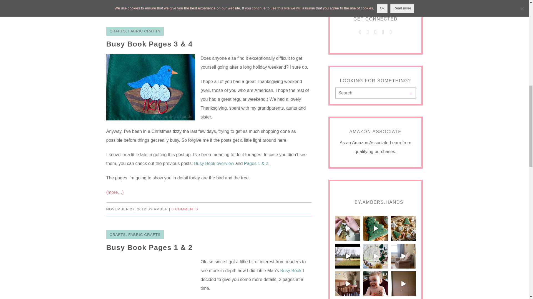 The height and width of the screenshot is (299, 533). Describe the element at coordinates (185, 209) in the screenshot. I see `0 COMMENTS` at that location.